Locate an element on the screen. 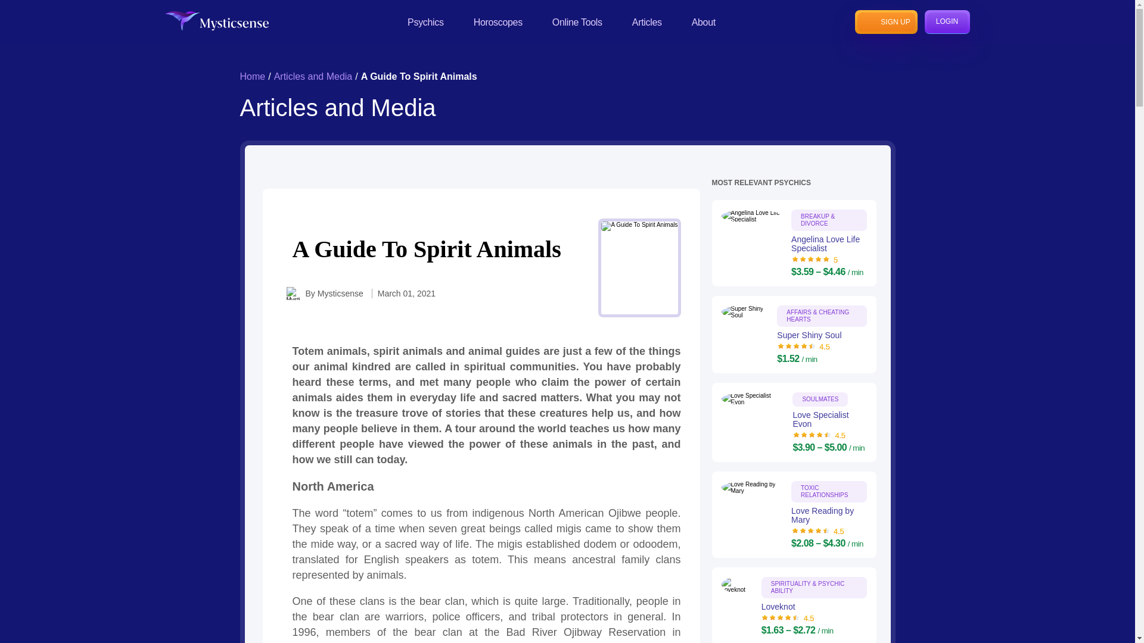  LOGIN is located at coordinates (947, 21).